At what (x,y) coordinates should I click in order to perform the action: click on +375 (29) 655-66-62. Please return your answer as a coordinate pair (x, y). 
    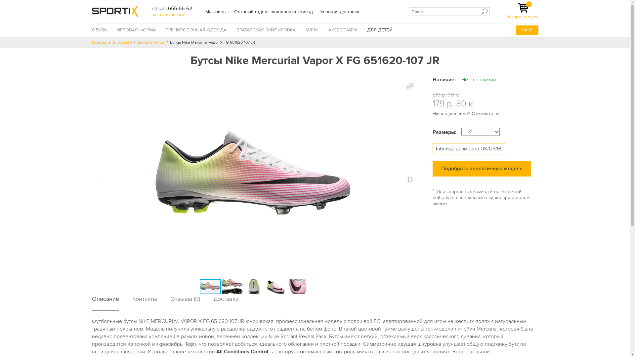
    Looking at the image, I should click on (172, 9).